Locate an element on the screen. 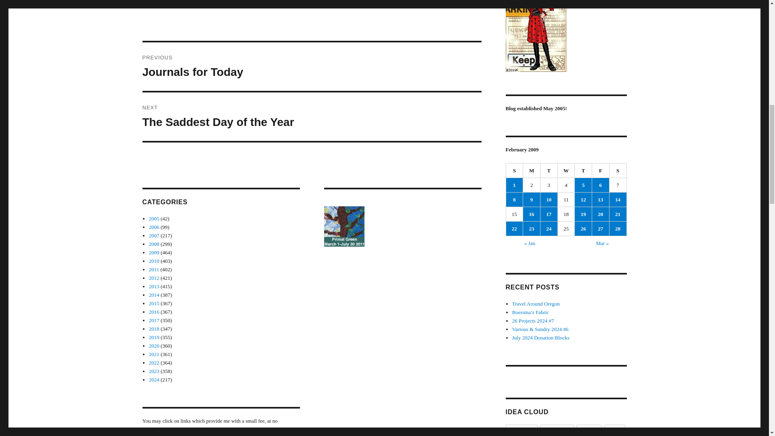 Image resolution: width=775 pixels, height=436 pixels. Saturday is located at coordinates (618, 170).